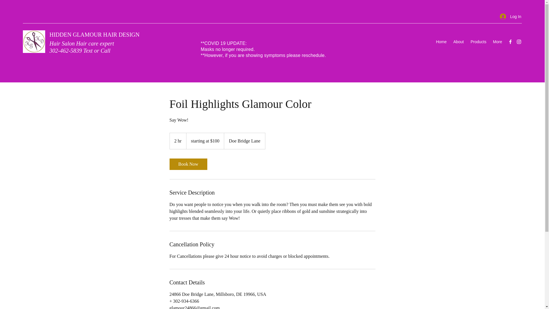 This screenshot has height=309, width=549. Describe the element at coordinates (458, 41) in the screenshot. I see `About` at that location.